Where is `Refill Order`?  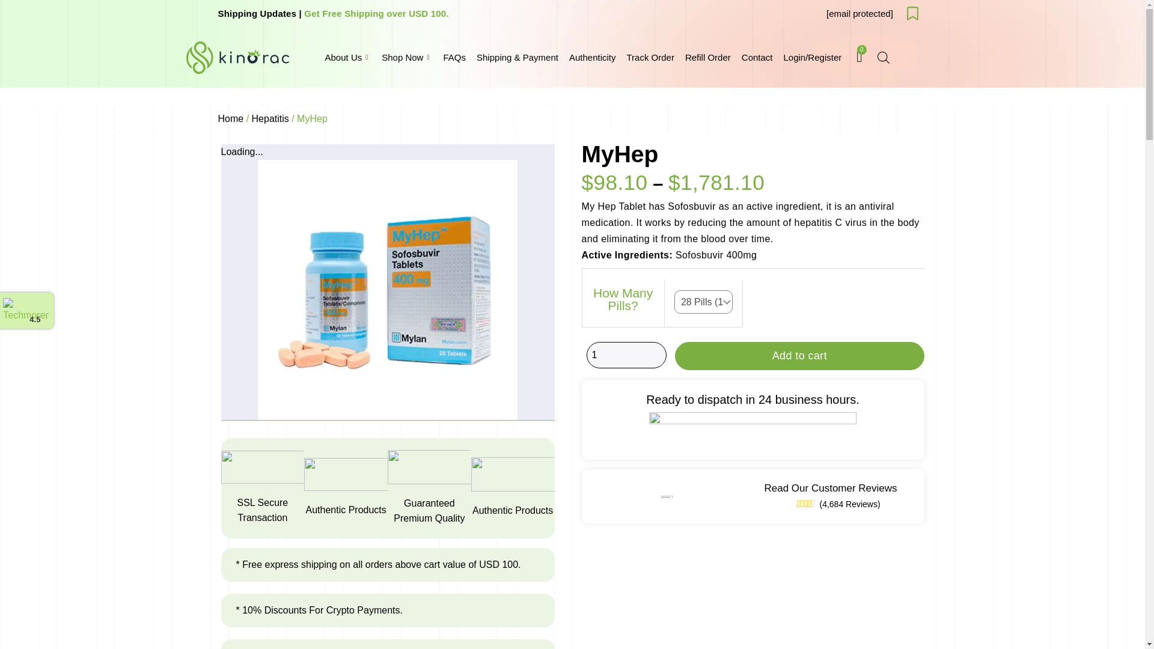
Refill Order is located at coordinates (707, 58).